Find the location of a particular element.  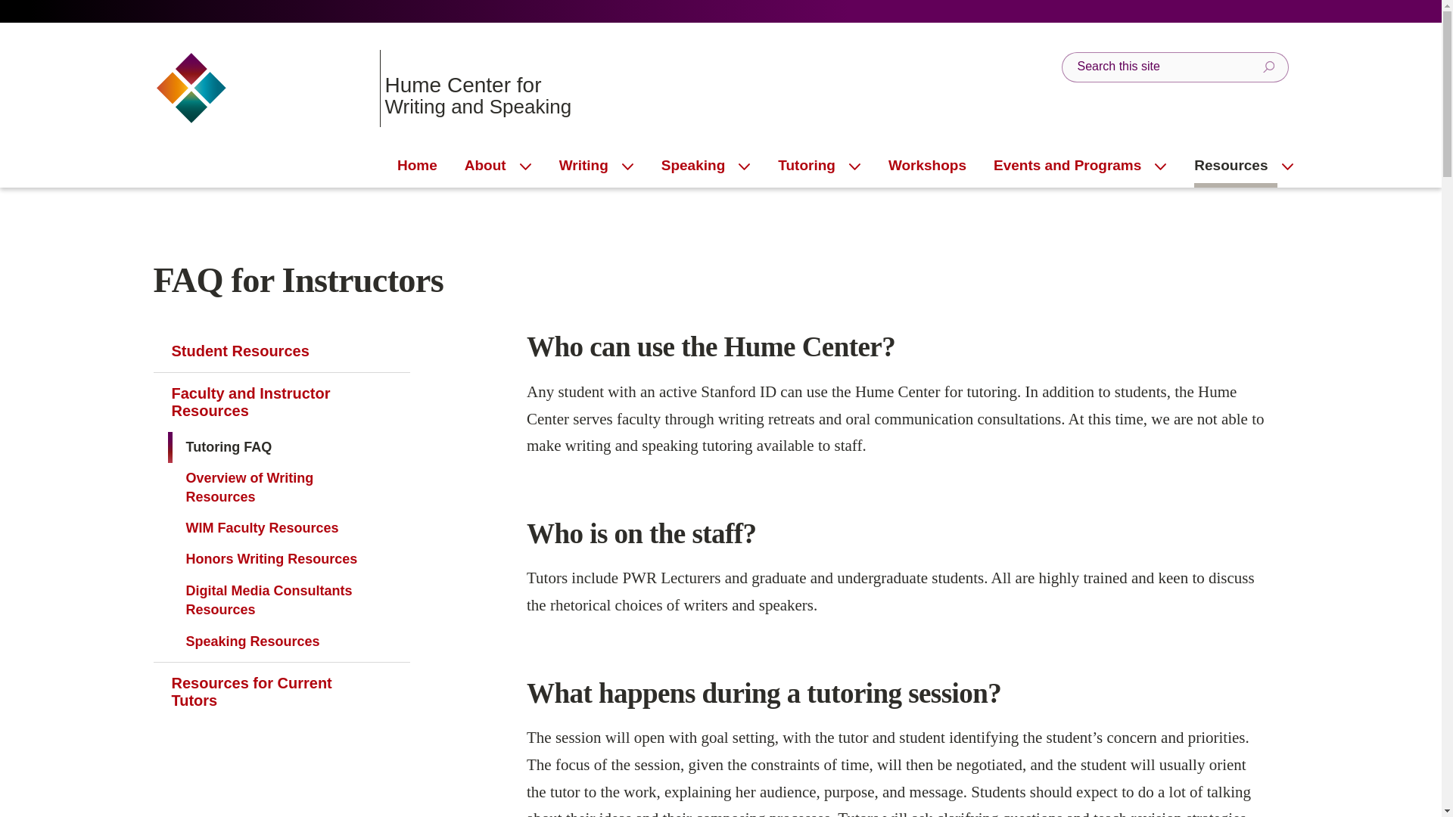

Writing is located at coordinates (303, 88).